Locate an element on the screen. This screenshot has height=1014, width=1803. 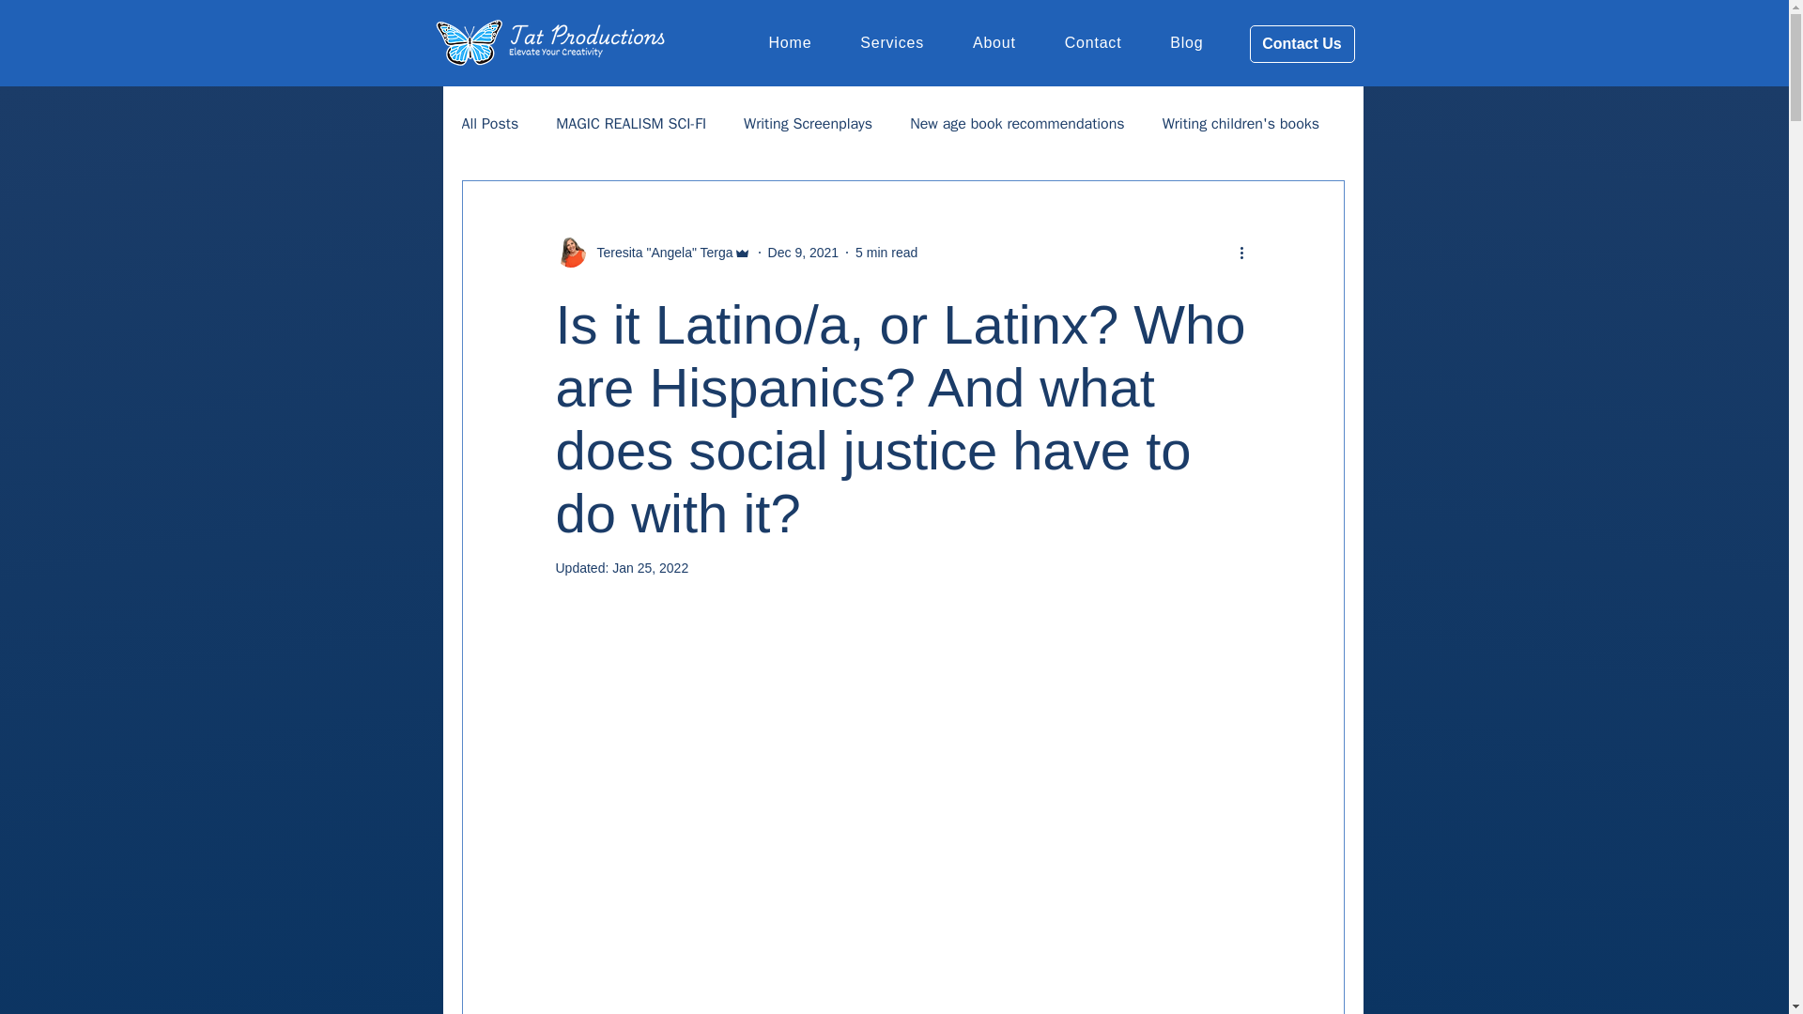
New age book recommendations is located at coordinates (1016, 124).